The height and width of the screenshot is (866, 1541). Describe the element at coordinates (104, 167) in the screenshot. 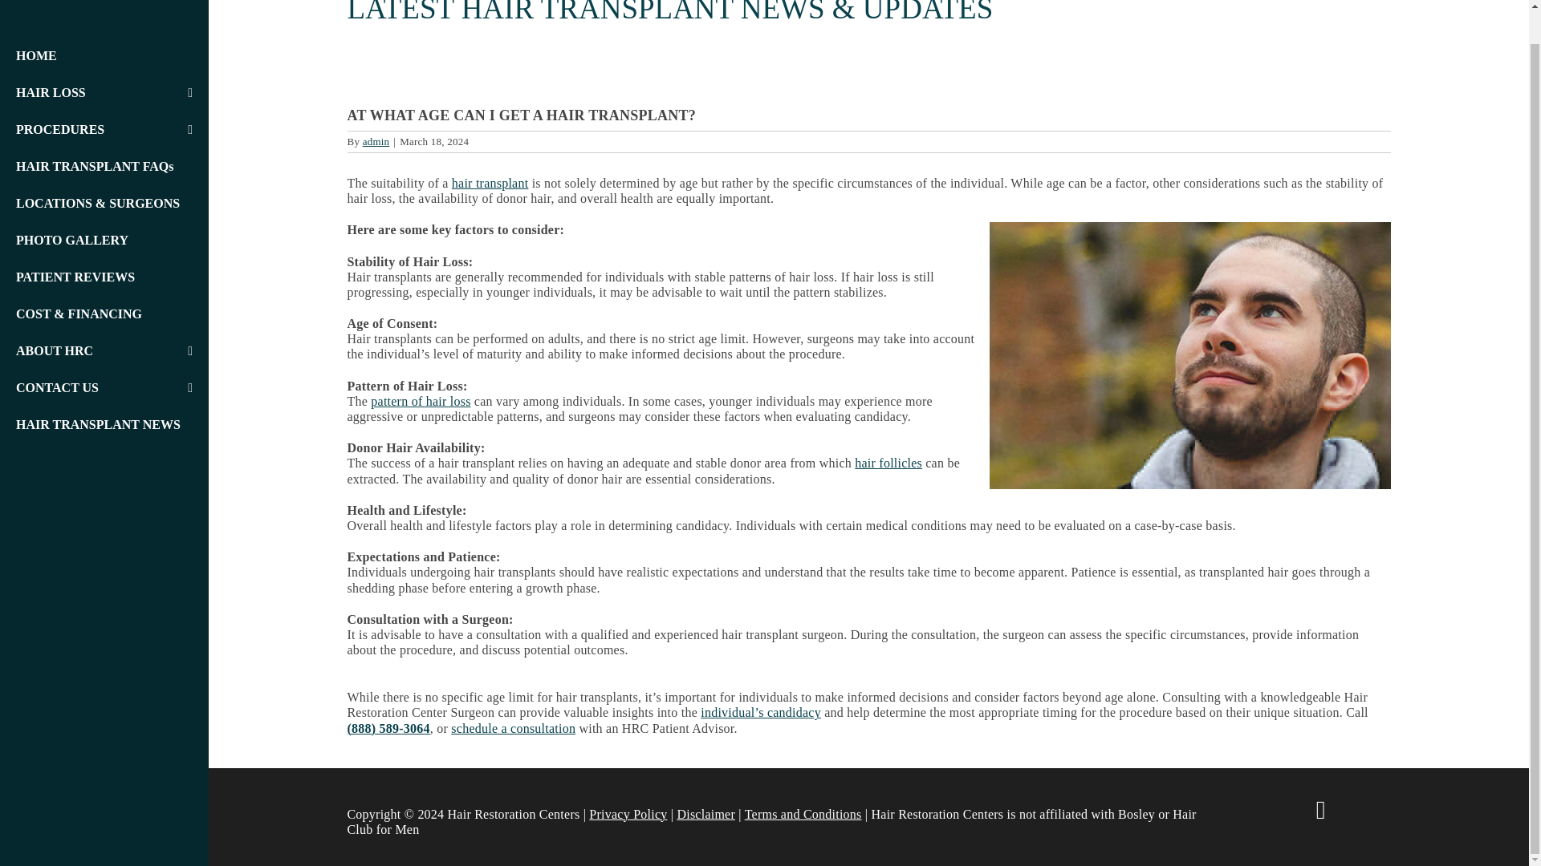

I see `HAIR TRANSPLANT FAQs` at that location.